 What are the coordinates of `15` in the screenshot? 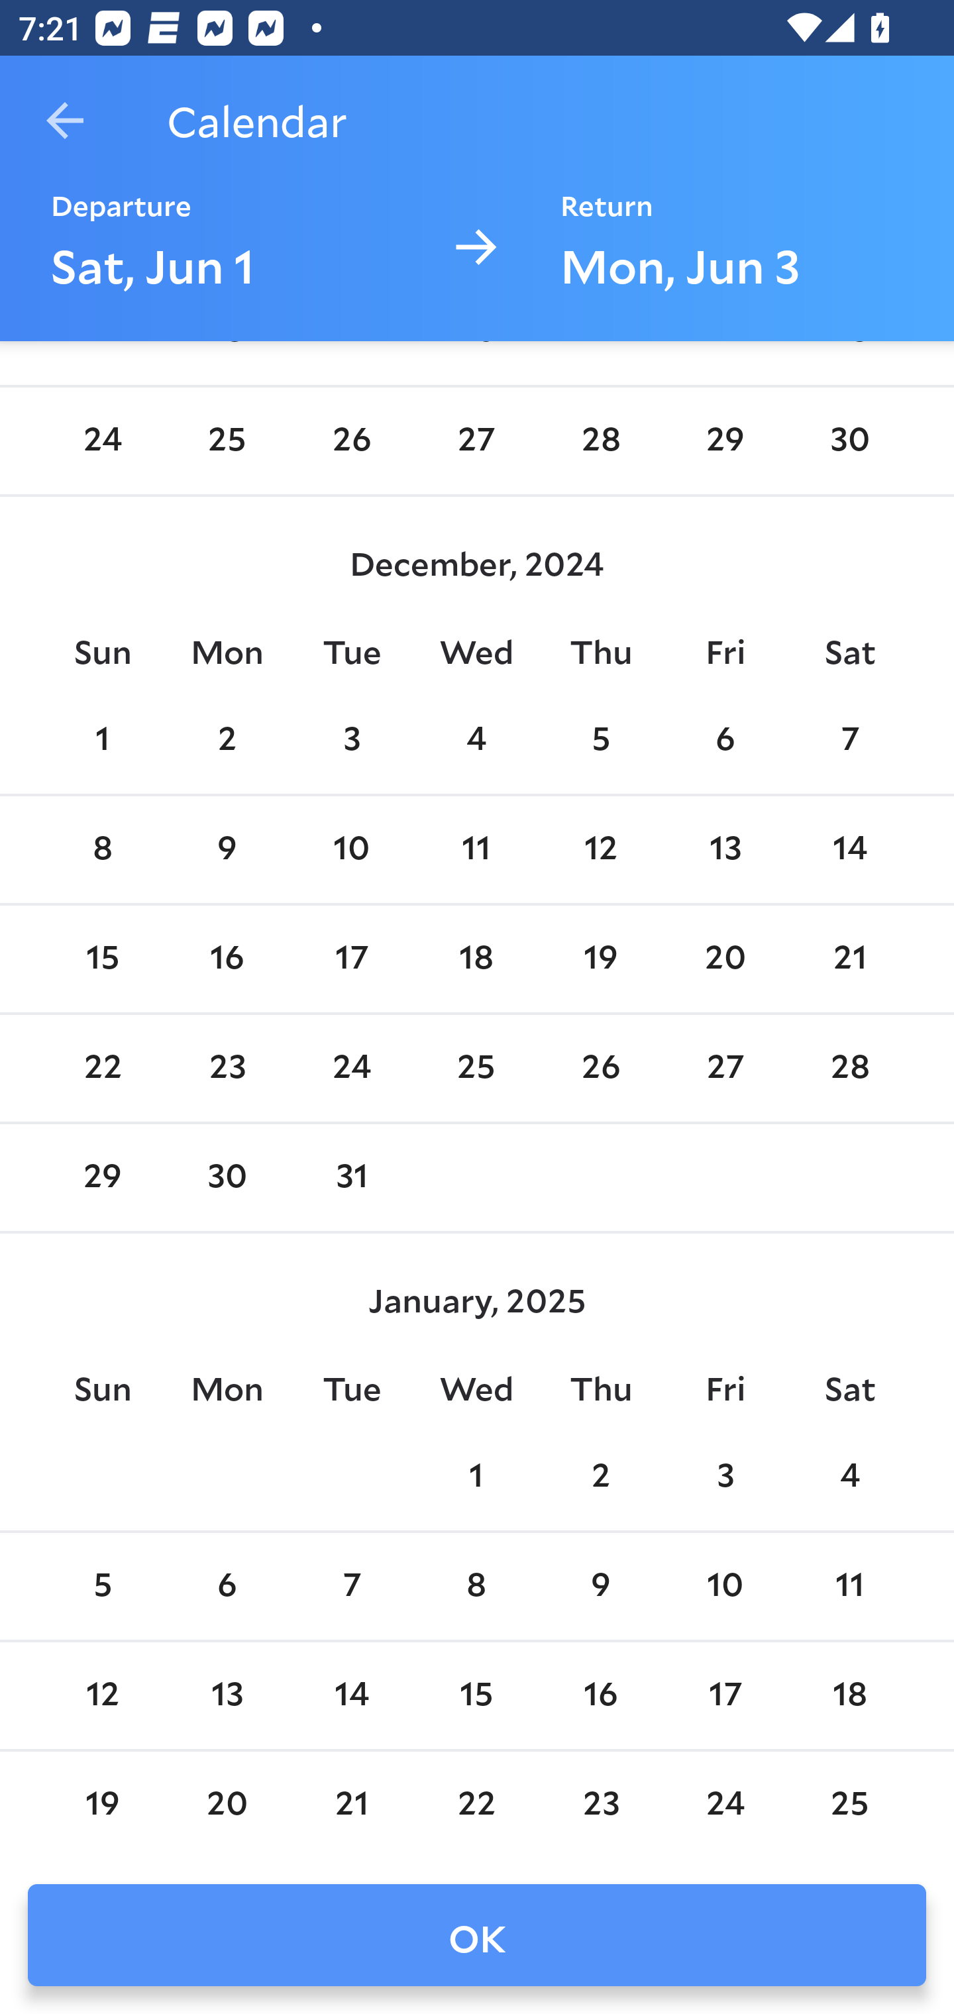 It's located at (102, 958).